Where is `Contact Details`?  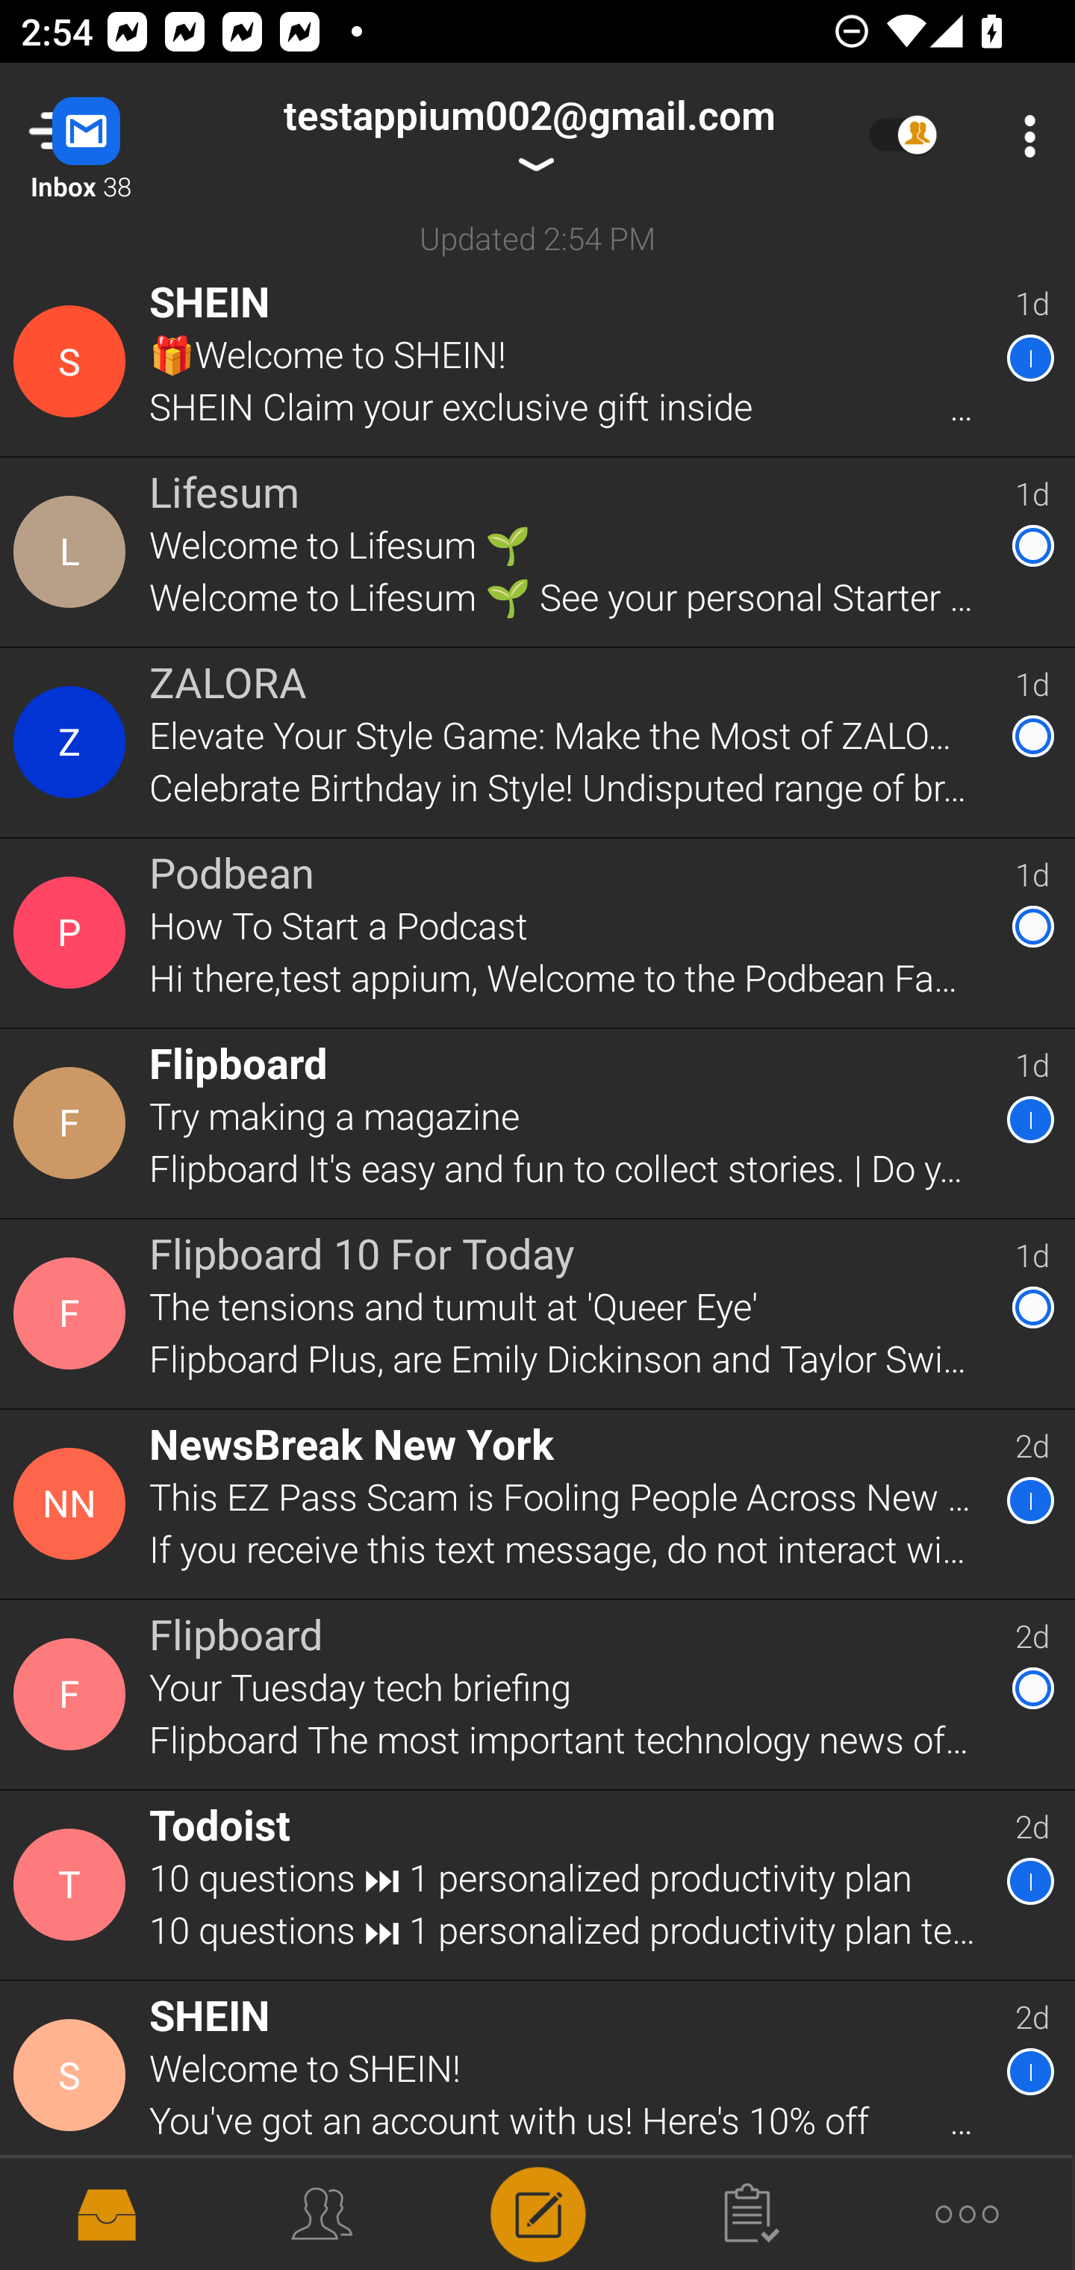 Contact Details is located at coordinates (73, 933).